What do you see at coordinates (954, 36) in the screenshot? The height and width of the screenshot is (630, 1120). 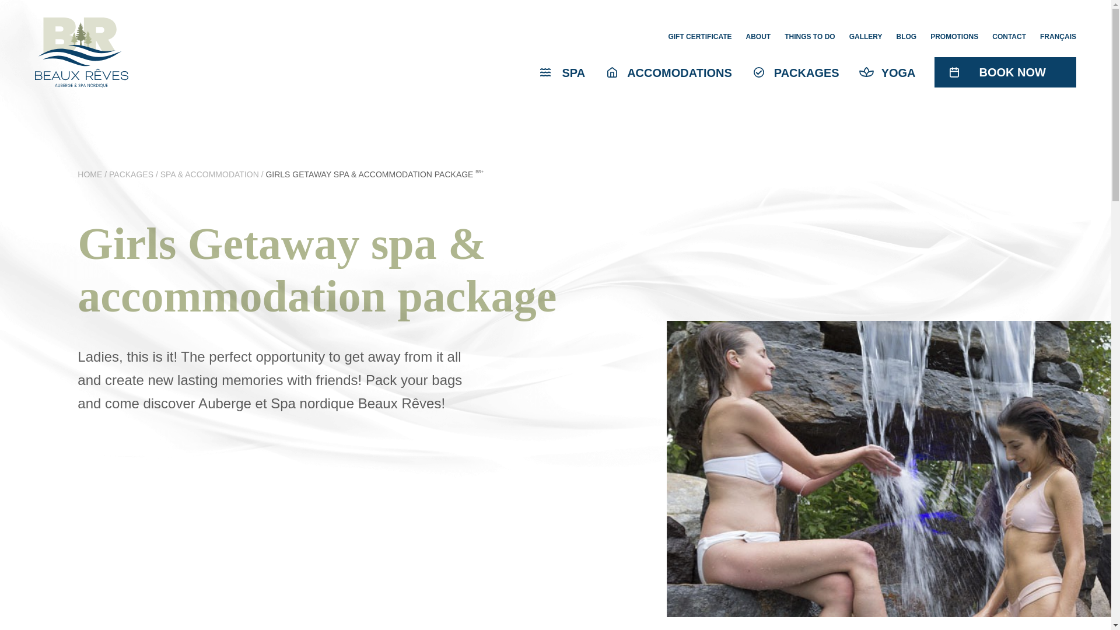 I see `PROMOTIONS` at bounding box center [954, 36].